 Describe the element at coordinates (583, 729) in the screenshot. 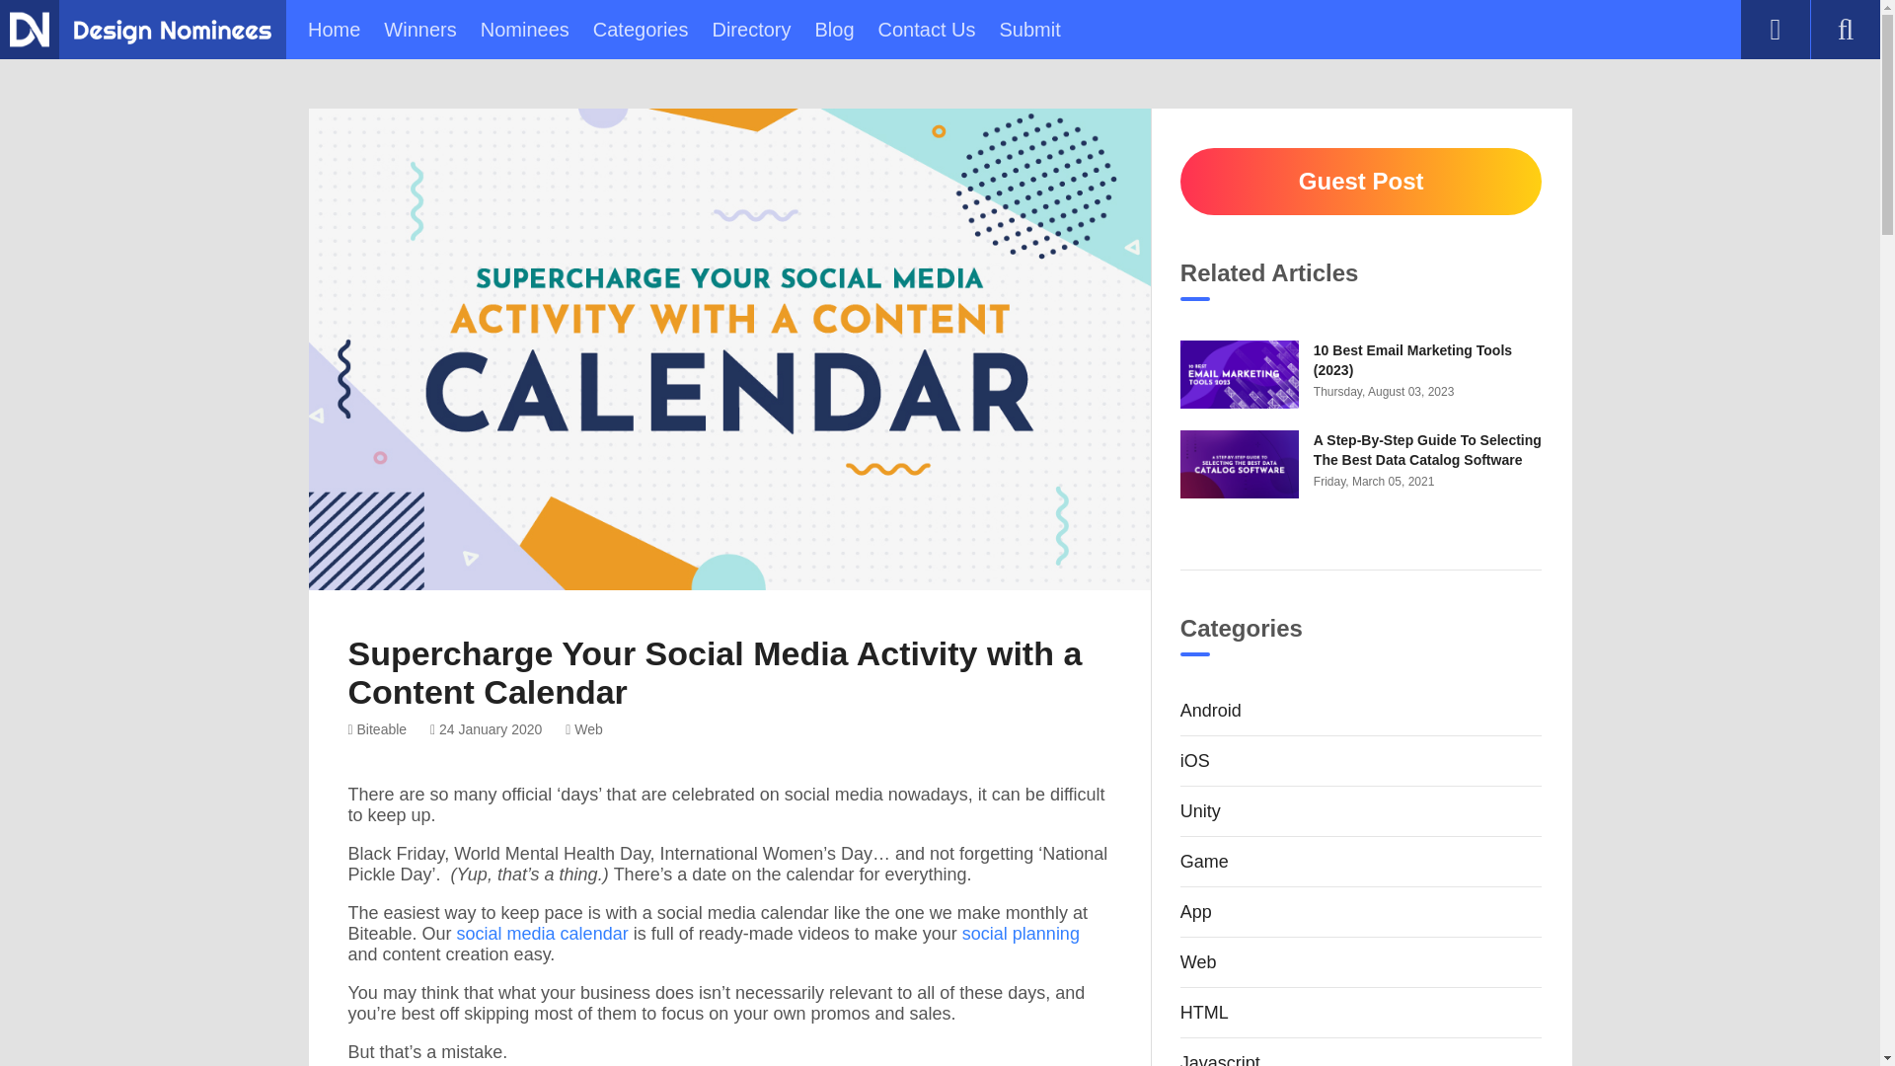

I see `Web` at that location.